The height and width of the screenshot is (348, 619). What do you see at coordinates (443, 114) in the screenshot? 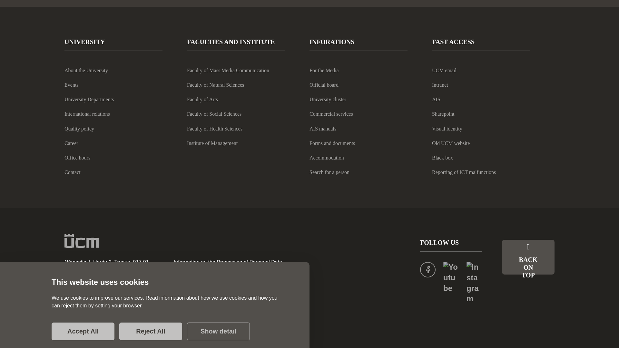
I see `Open in new window` at bounding box center [443, 114].